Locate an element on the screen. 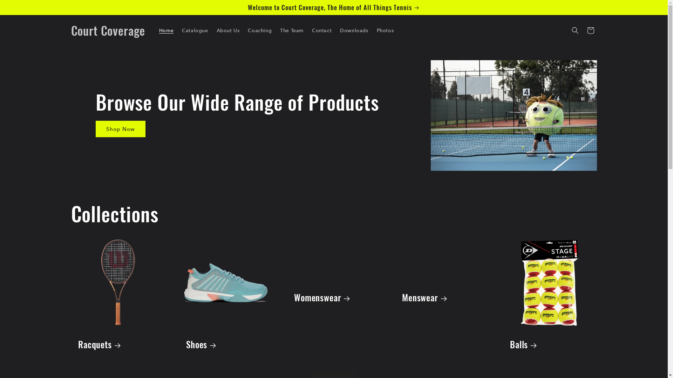 The image size is (673, 378). Home is located at coordinates (166, 30).